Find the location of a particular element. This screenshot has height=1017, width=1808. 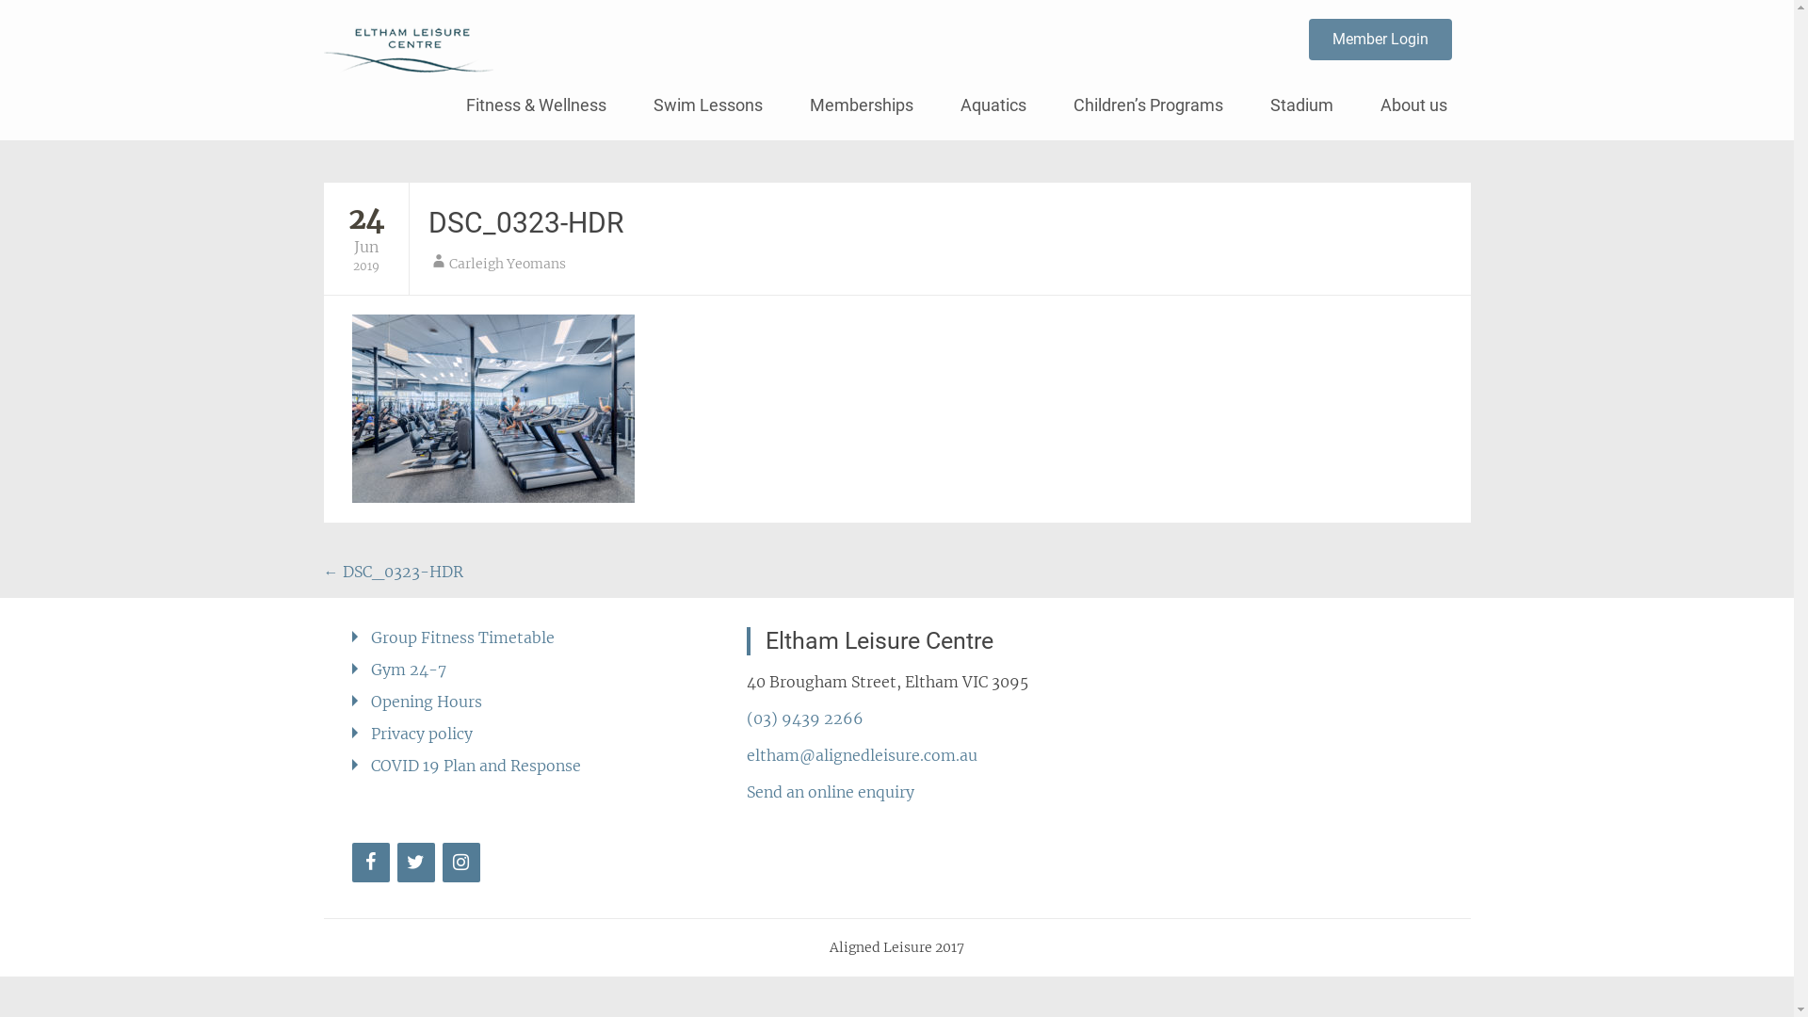

Gym 24-7 is located at coordinates (409, 670).